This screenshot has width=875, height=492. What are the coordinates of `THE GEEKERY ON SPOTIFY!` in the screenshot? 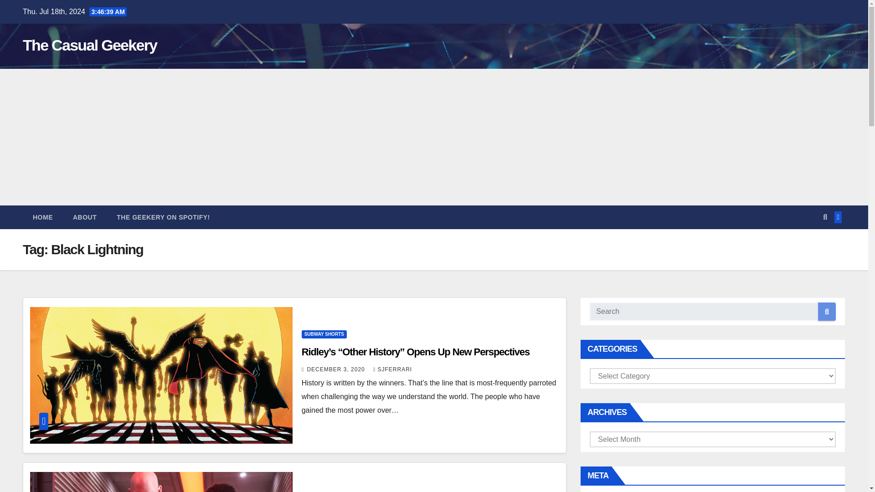 It's located at (163, 217).